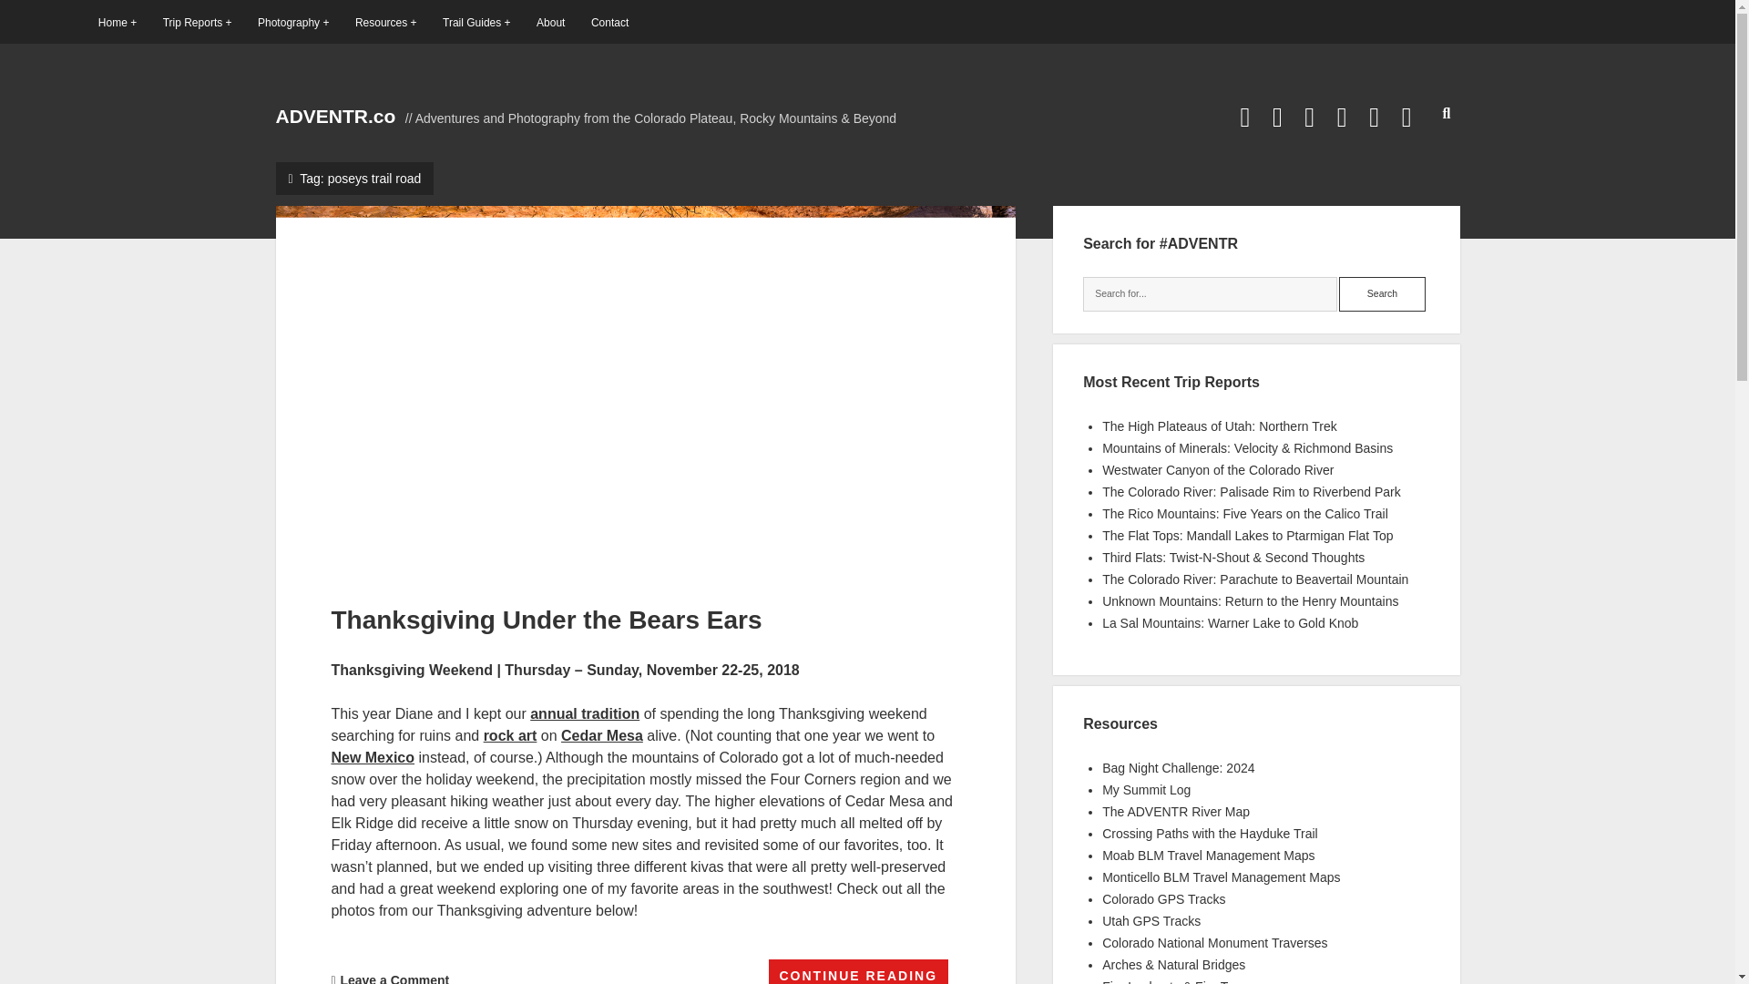  I want to click on Home, so click(117, 22).